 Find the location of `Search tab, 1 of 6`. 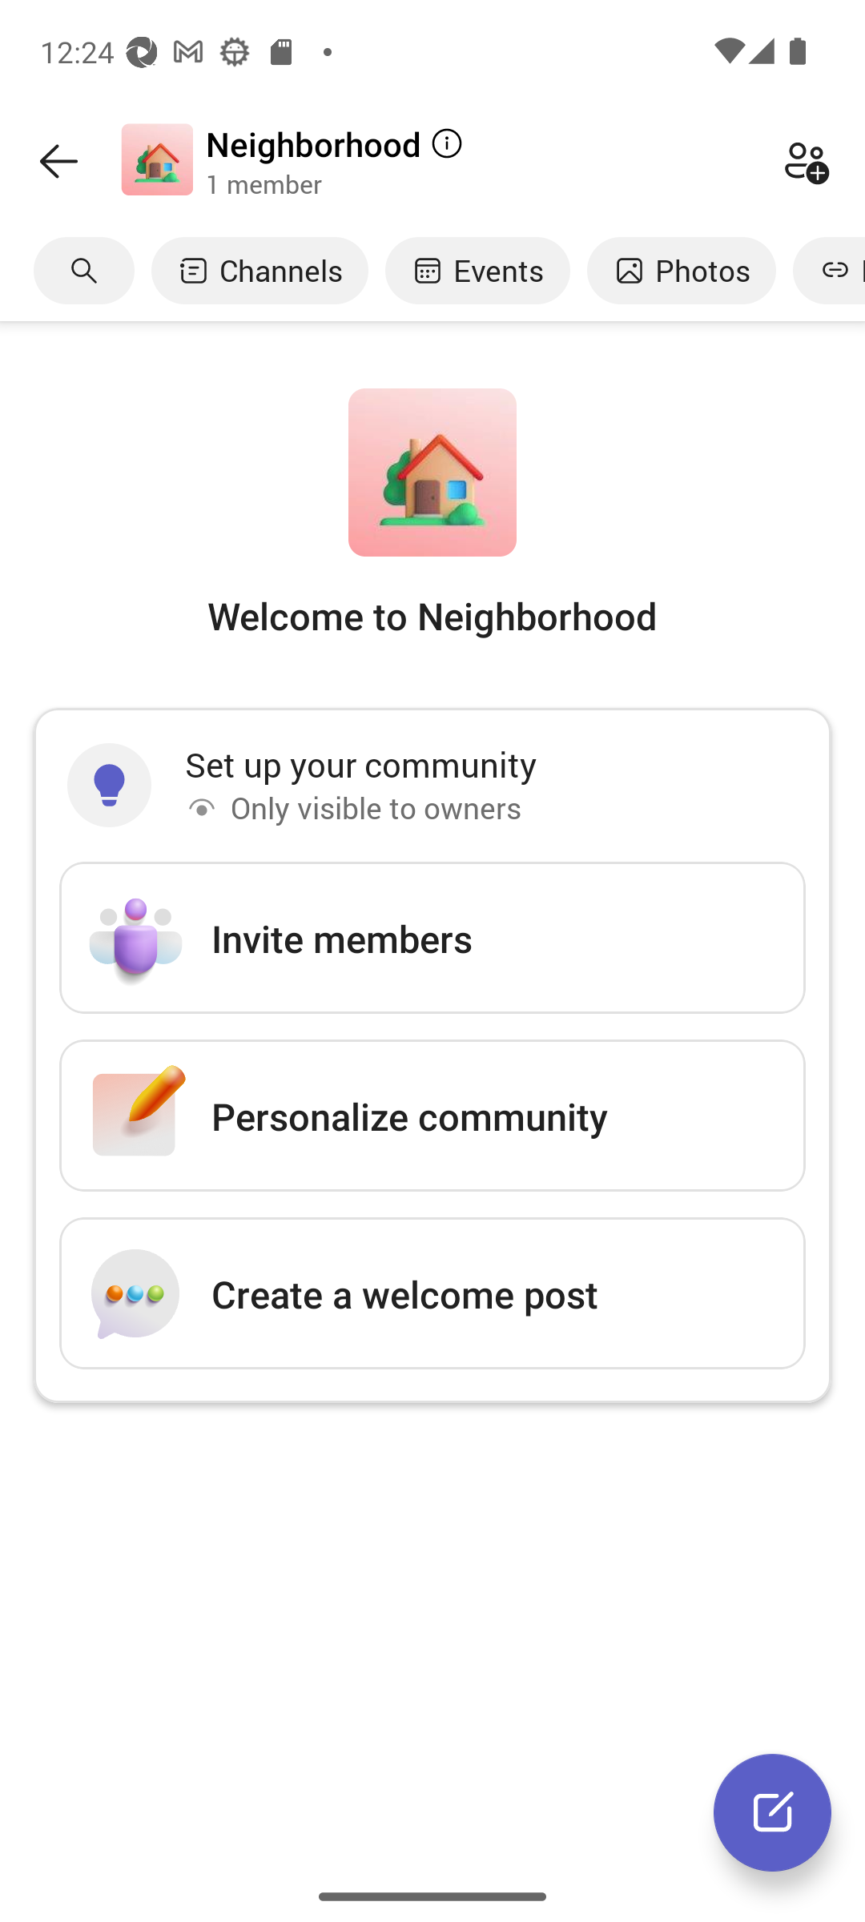

Search tab, 1 of 6 is located at coordinates (84, 270).